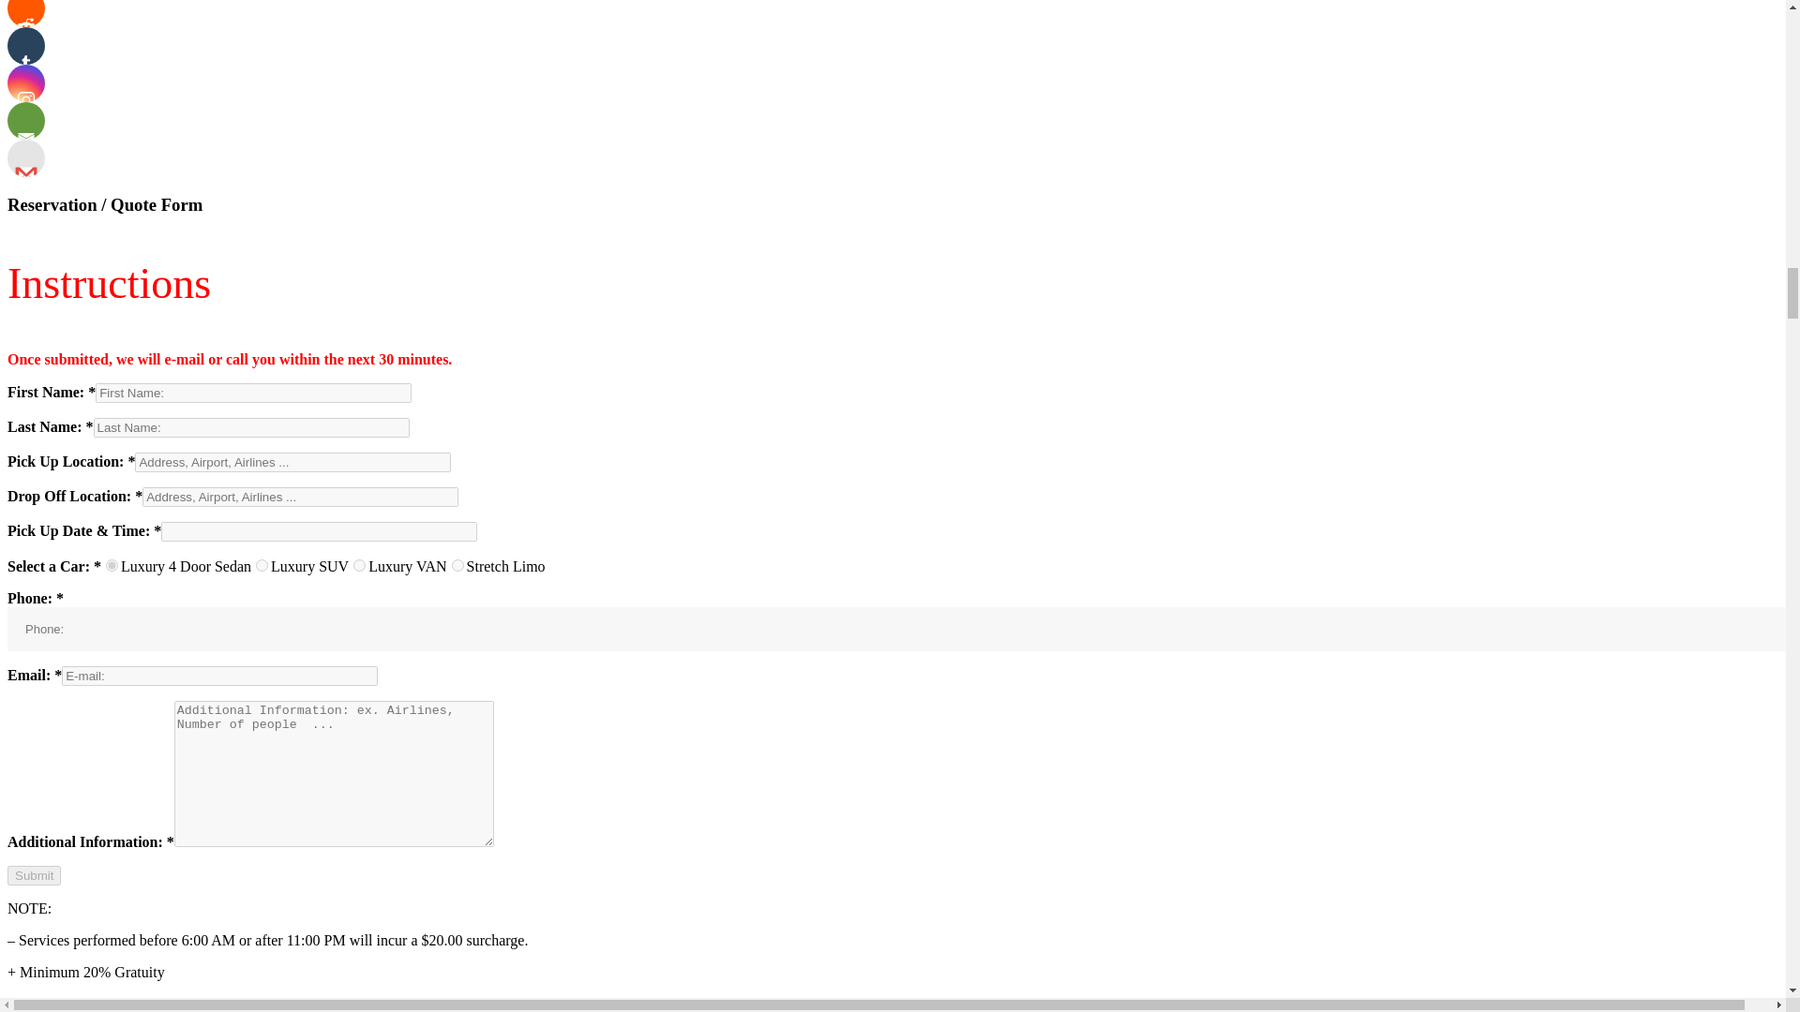 This screenshot has width=1800, height=1012. What do you see at coordinates (262, 566) in the screenshot?
I see `Luxury SUV` at bounding box center [262, 566].